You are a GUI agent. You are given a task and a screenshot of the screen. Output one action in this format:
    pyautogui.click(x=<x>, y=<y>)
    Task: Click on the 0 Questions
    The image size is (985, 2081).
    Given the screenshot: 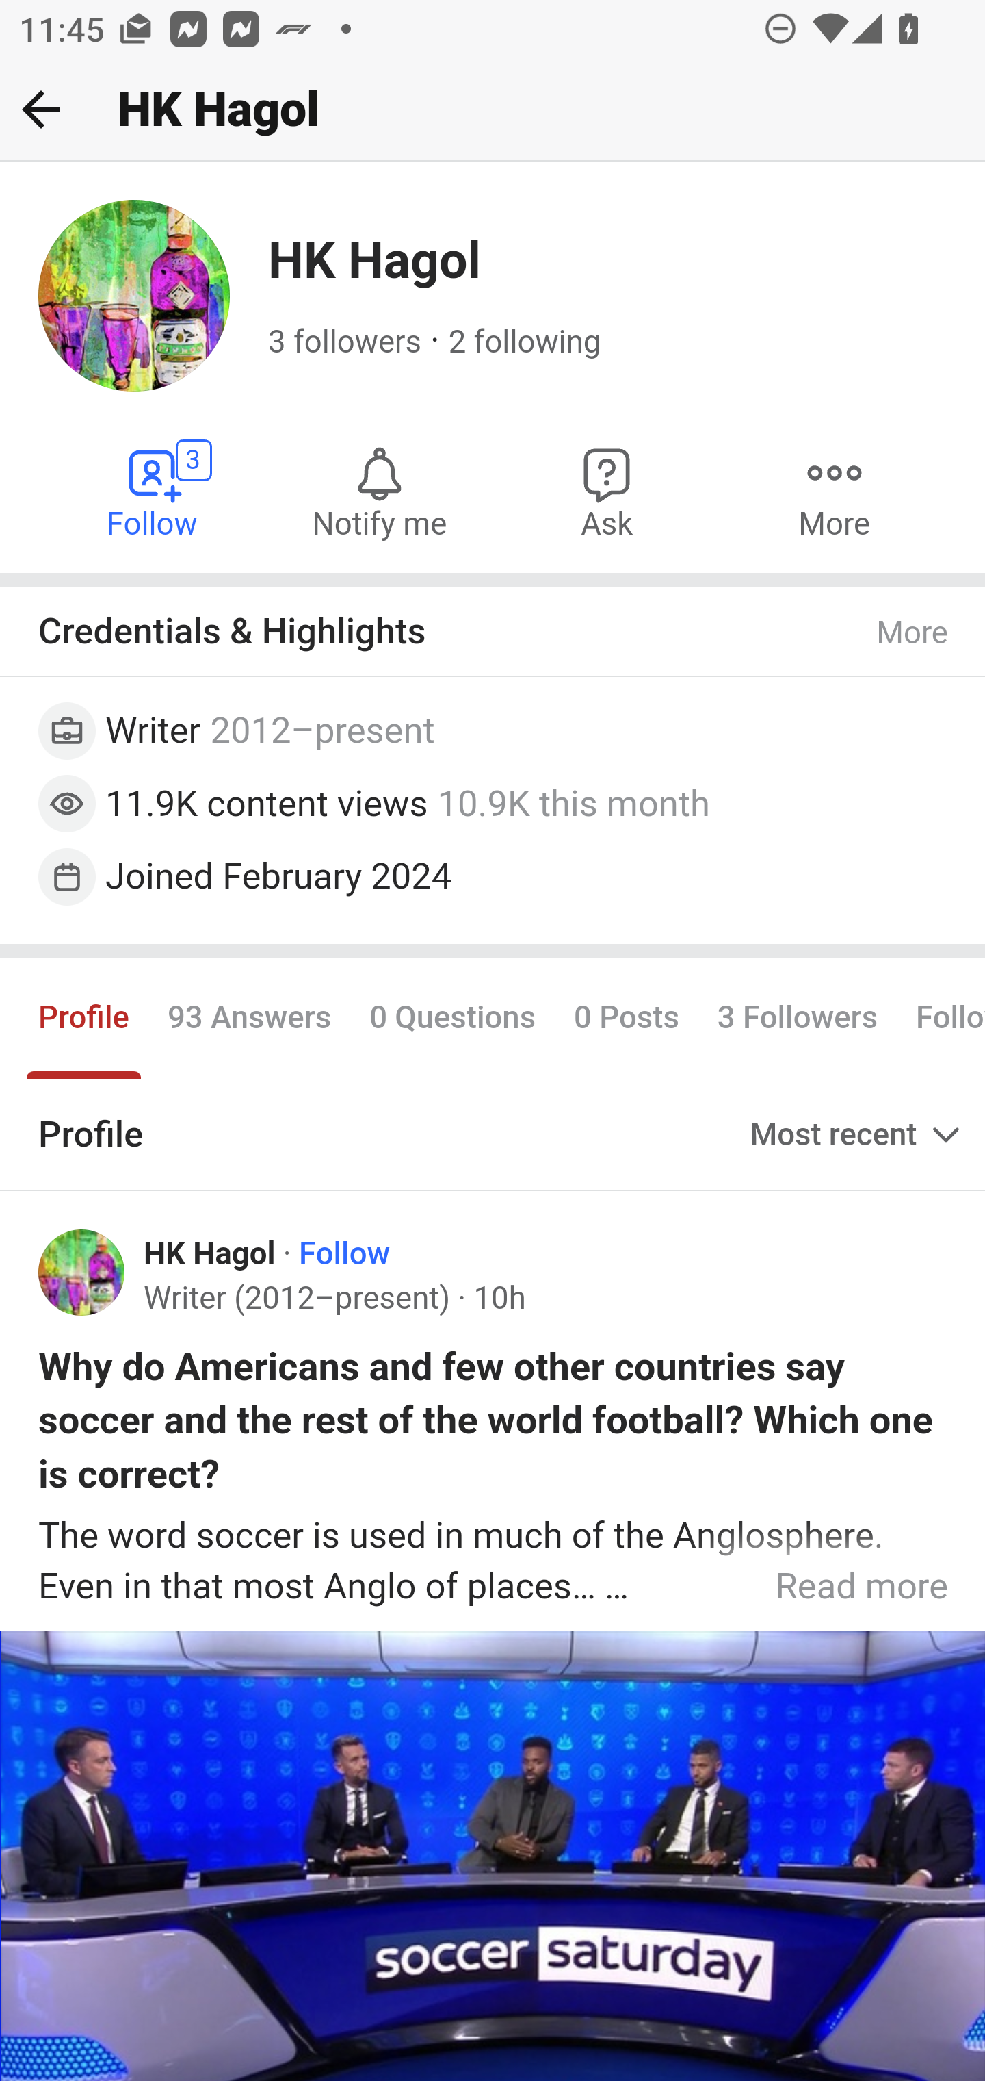 What is the action you would take?
    pyautogui.click(x=454, y=1017)
    